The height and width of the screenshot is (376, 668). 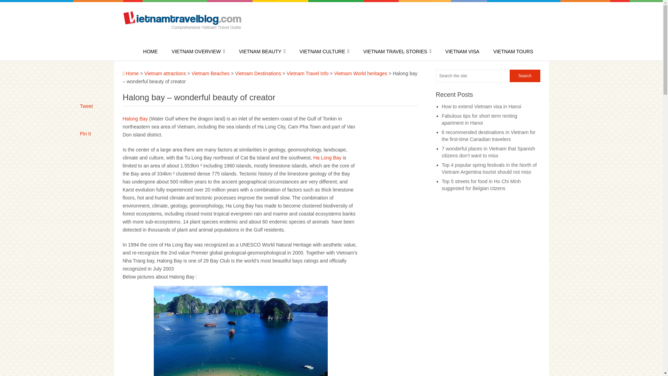 What do you see at coordinates (258, 73) in the screenshot?
I see `Vietnam Destinations` at bounding box center [258, 73].